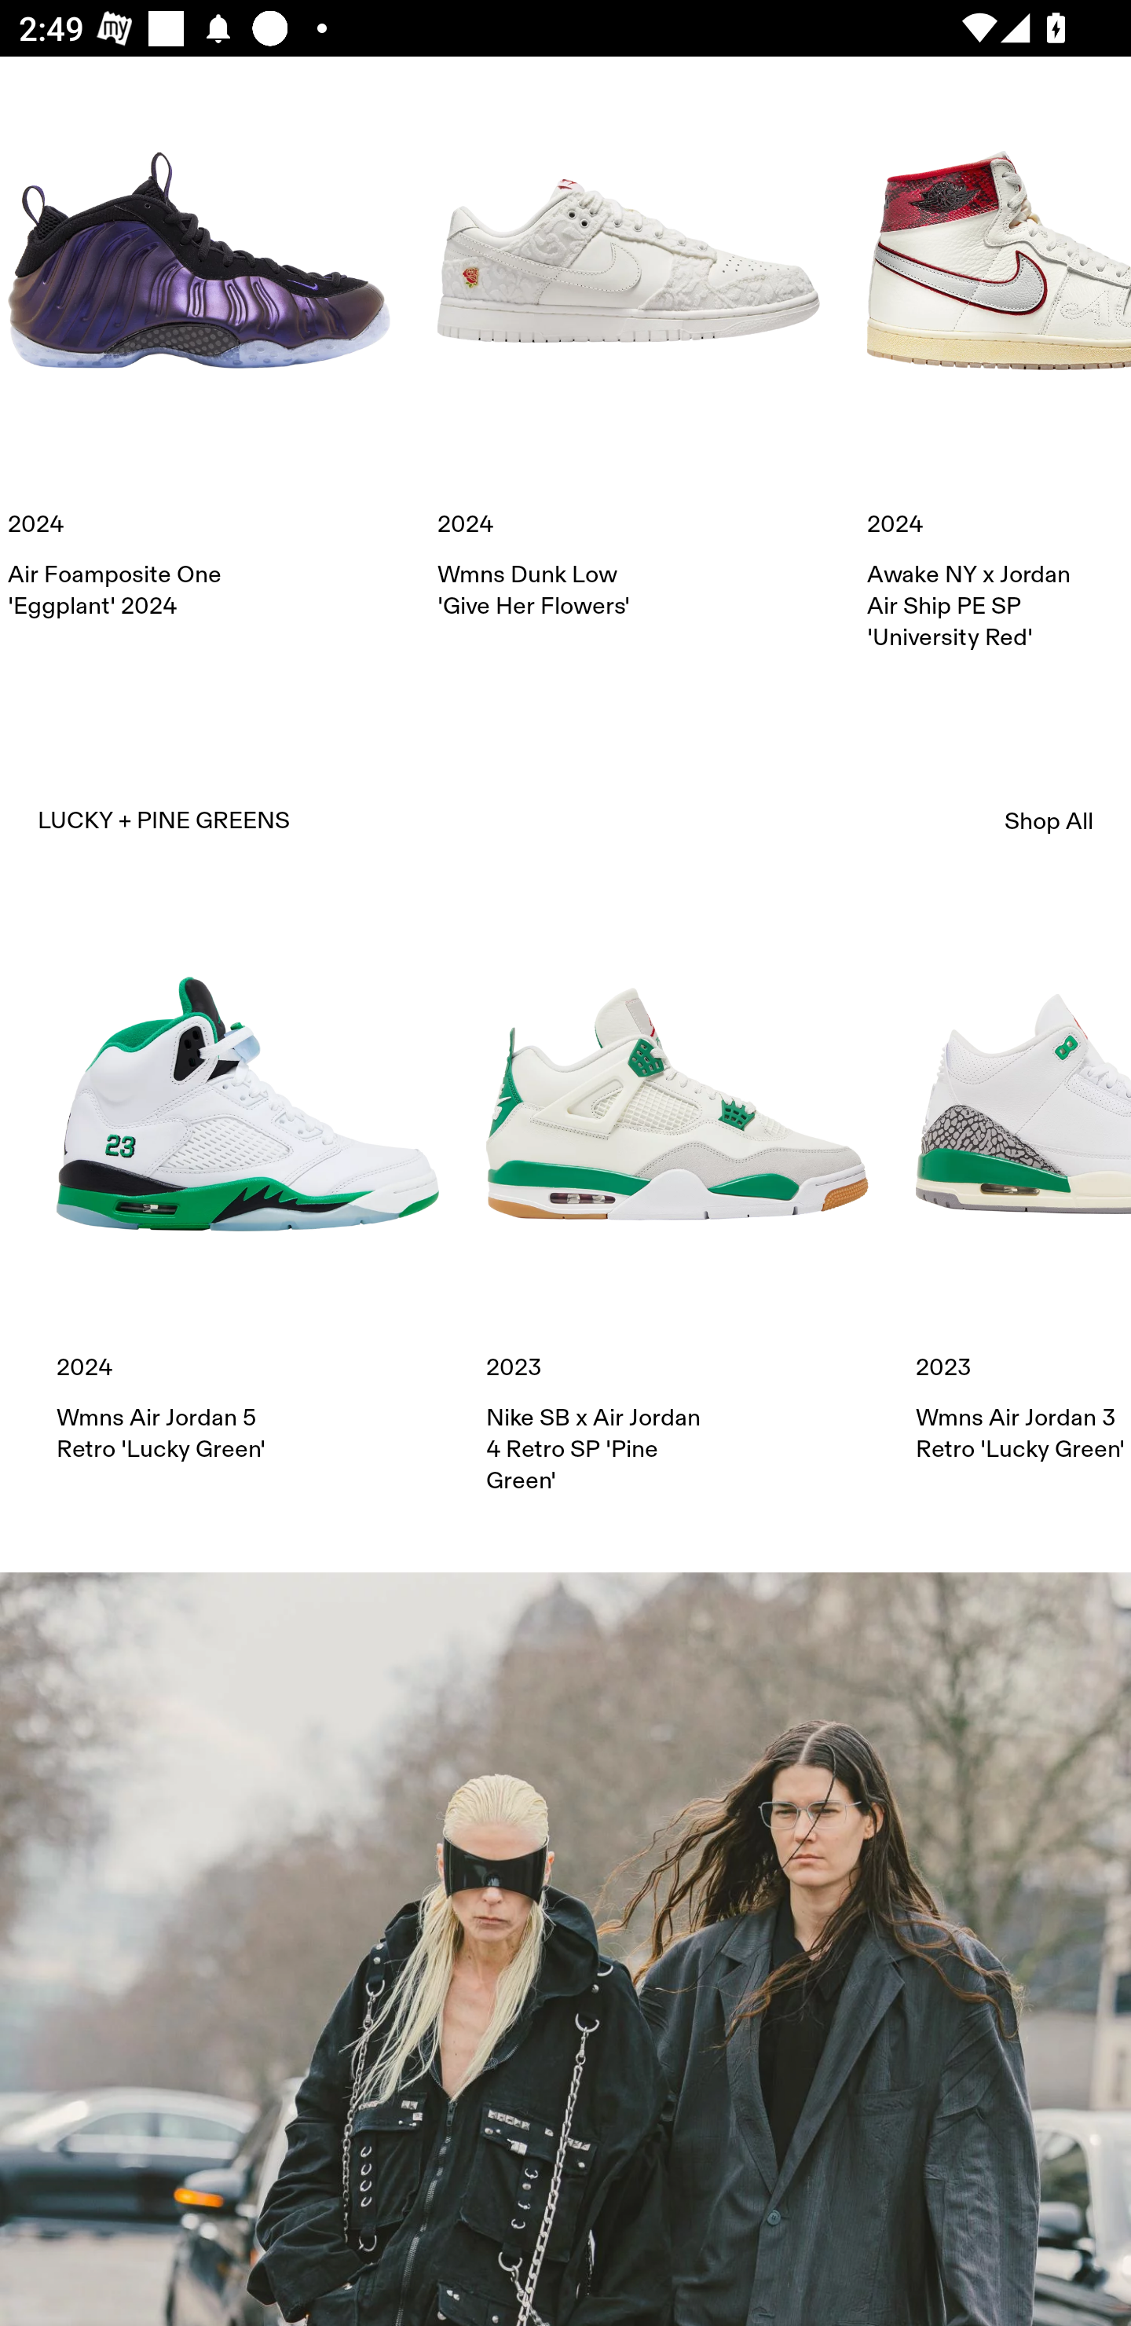 This screenshot has width=1131, height=2326. Describe the element at coordinates (677, 1205) in the screenshot. I see `2023 Nike SB x Air Jordan 4 Retro SP 'Pine Green'` at that location.